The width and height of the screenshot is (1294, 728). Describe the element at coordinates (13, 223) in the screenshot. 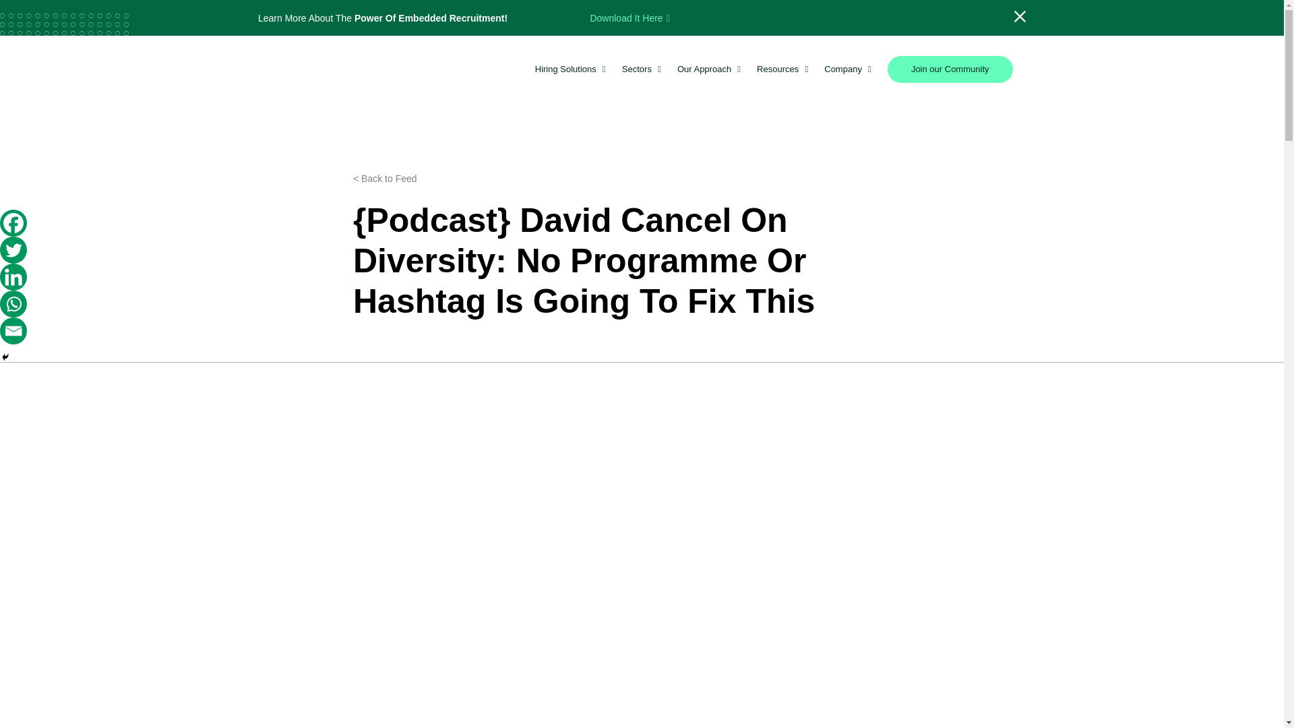

I see `Facebook` at that location.